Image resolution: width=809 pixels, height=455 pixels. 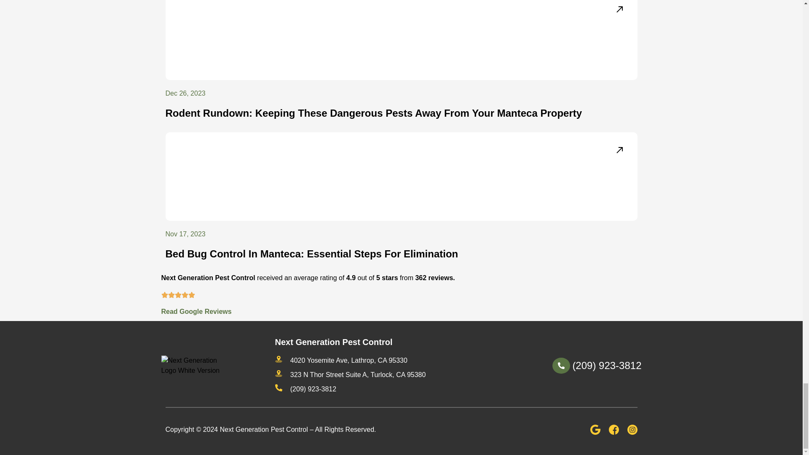 What do you see at coordinates (340, 361) in the screenshot?
I see `4020 Yosemite Ave, Lathrop, CA 95330` at bounding box center [340, 361].